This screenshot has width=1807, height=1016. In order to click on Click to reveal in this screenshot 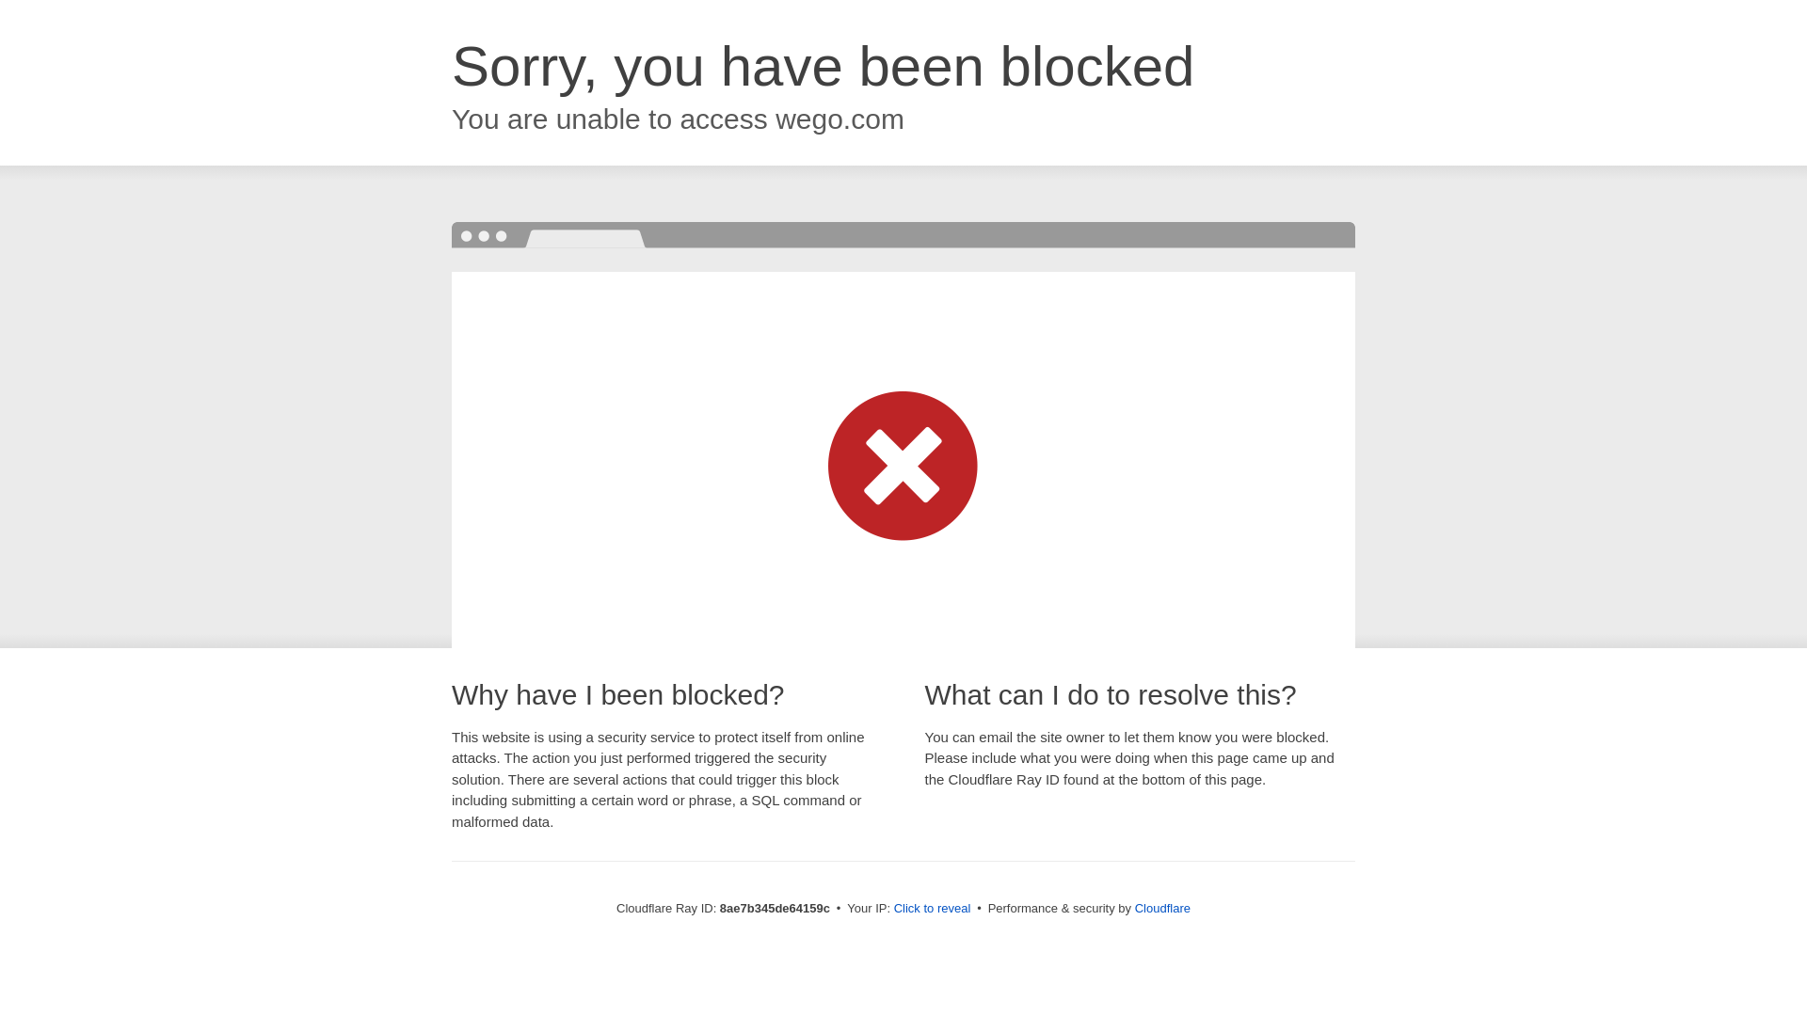, I will do `click(933, 909)`.